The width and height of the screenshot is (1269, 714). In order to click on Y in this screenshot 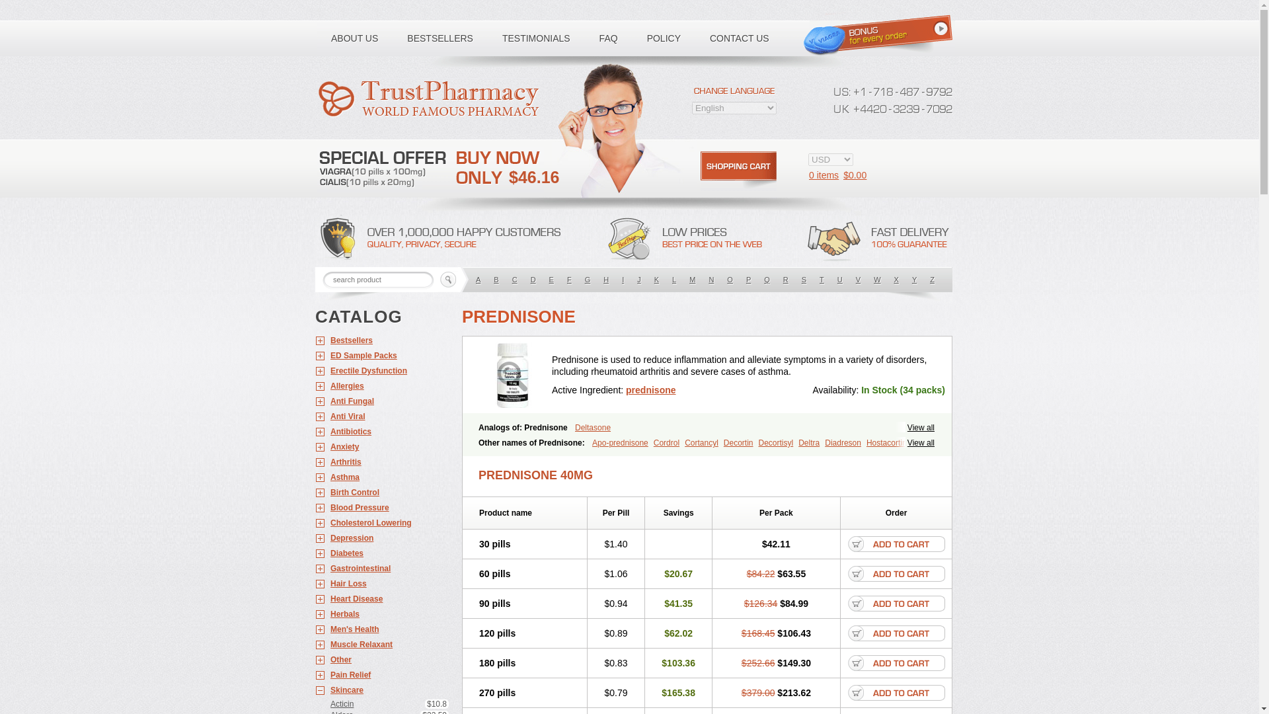, I will do `click(915, 279)`.